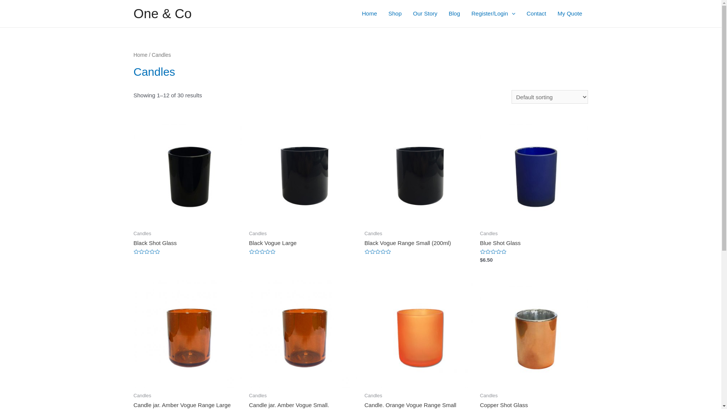 The height and width of the screenshot is (409, 727). Describe the element at coordinates (425, 14) in the screenshot. I see `Our Story` at that location.